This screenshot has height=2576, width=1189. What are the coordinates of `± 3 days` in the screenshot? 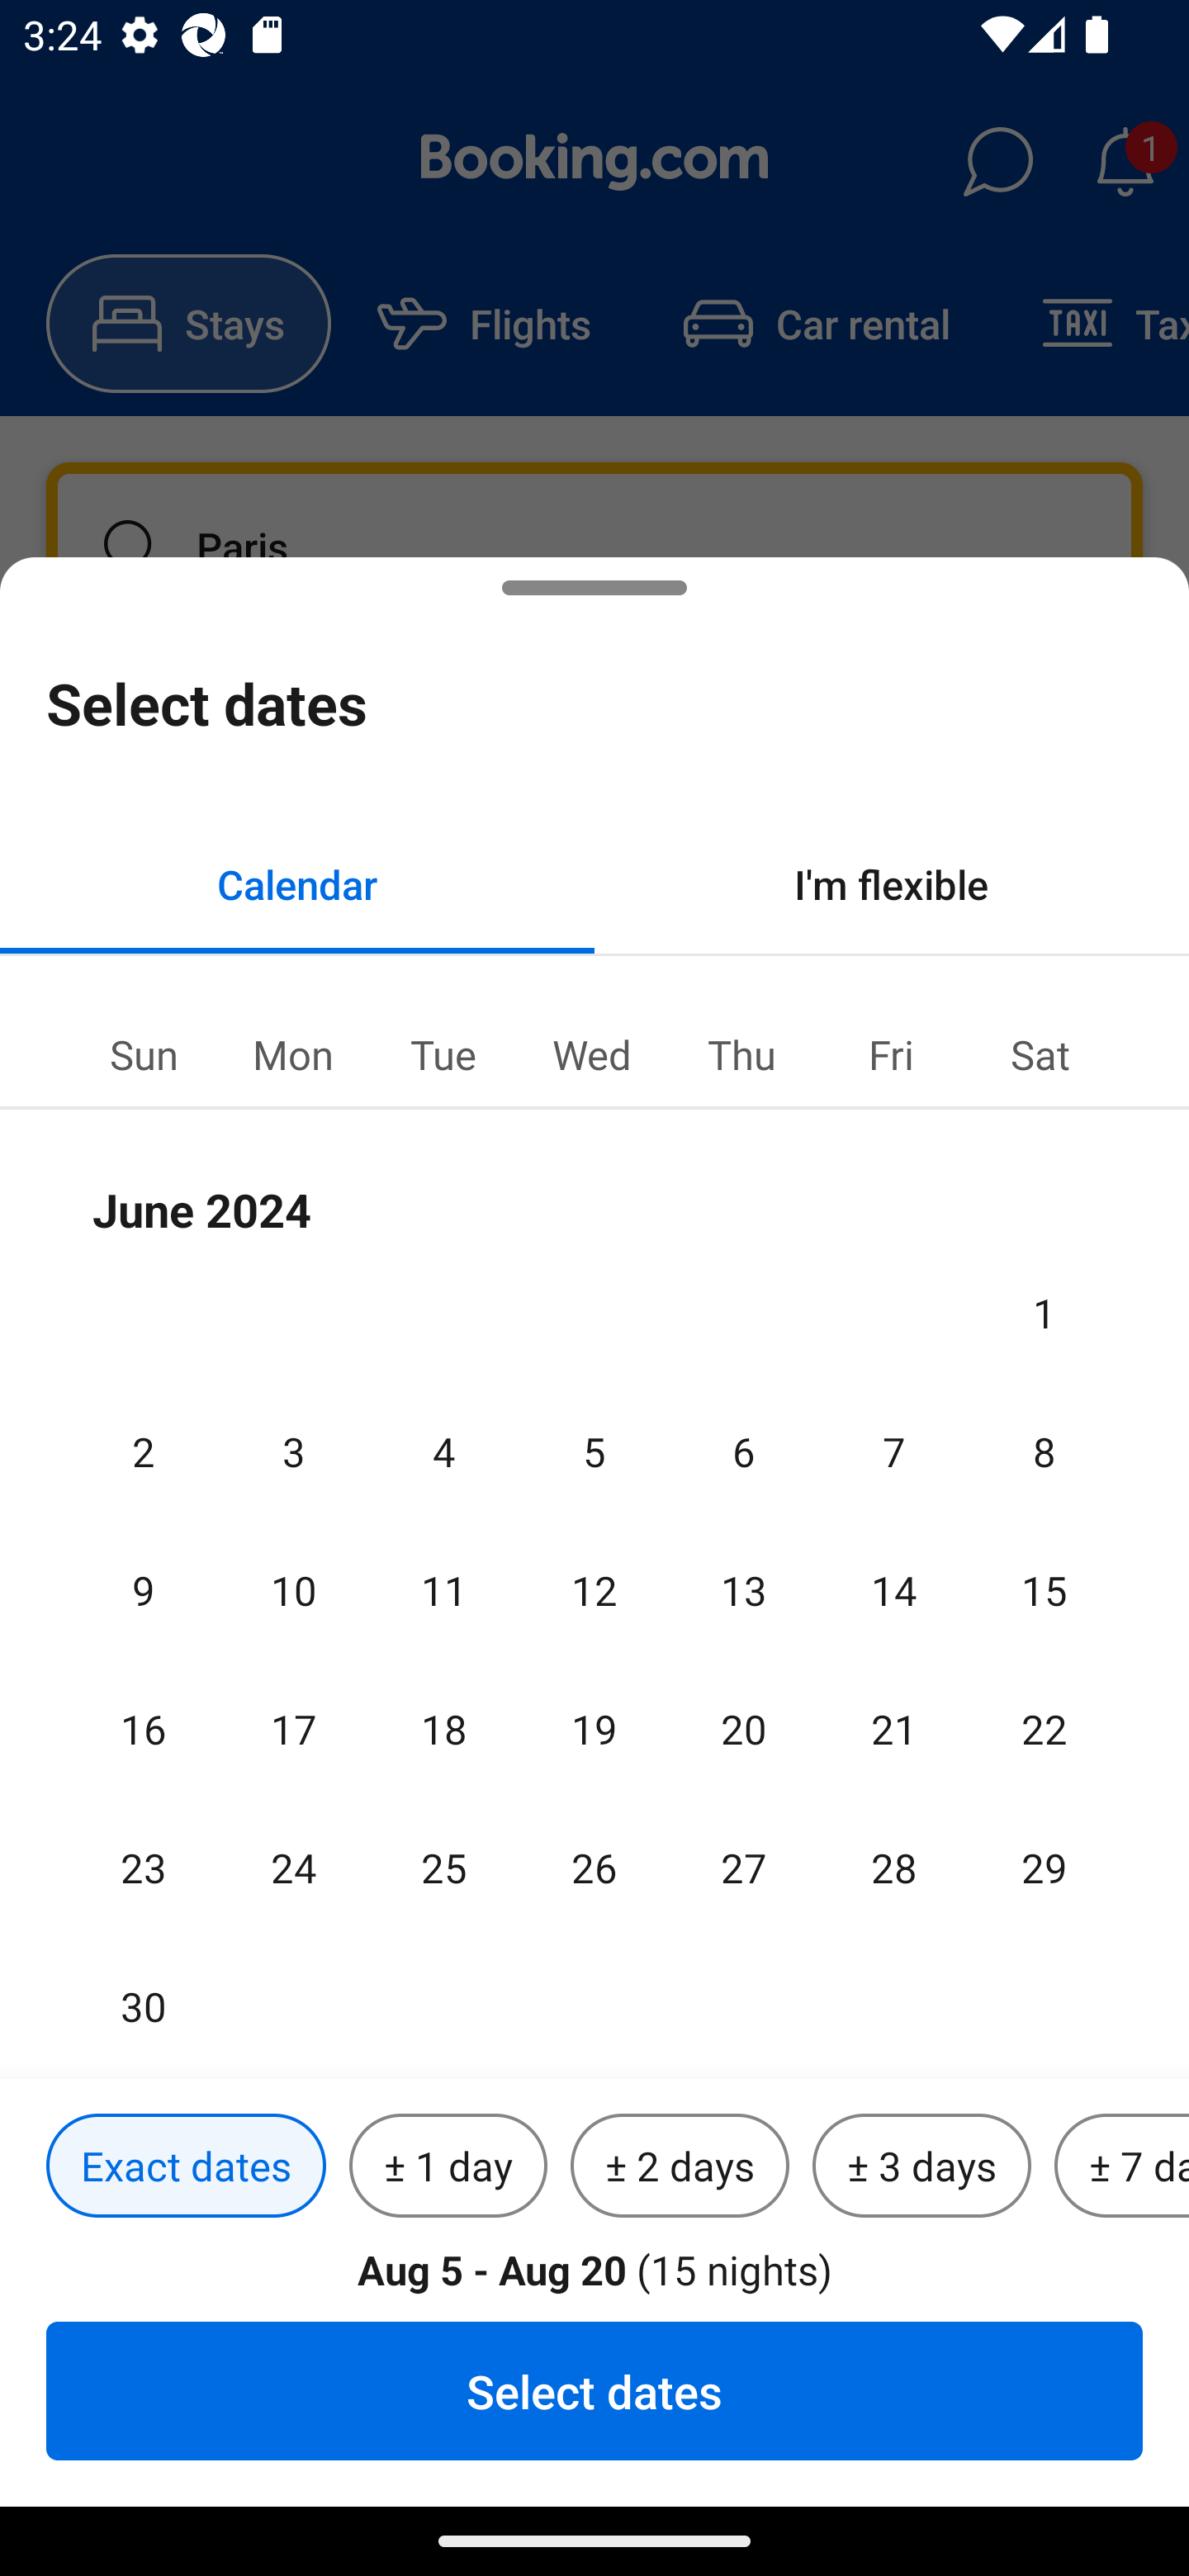 It's located at (921, 2166).